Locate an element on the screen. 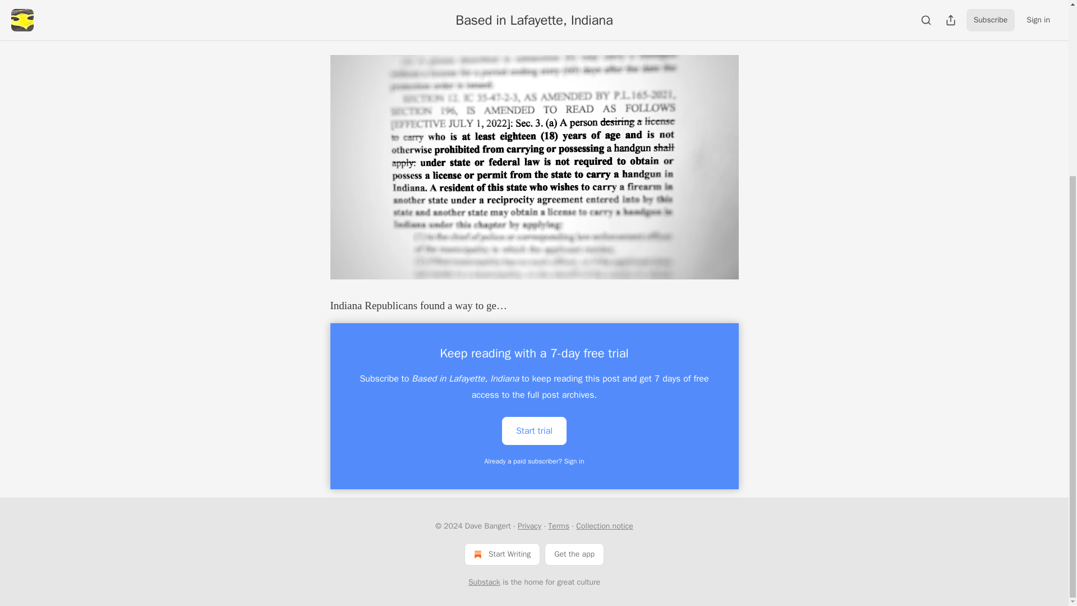 The height and width of the screenshot is (606, 1077). Start trial is located at coordinates (534, 430).